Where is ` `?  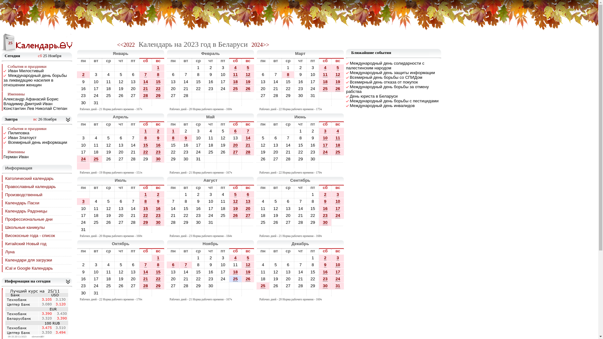   is located at coordinates (288, 293).